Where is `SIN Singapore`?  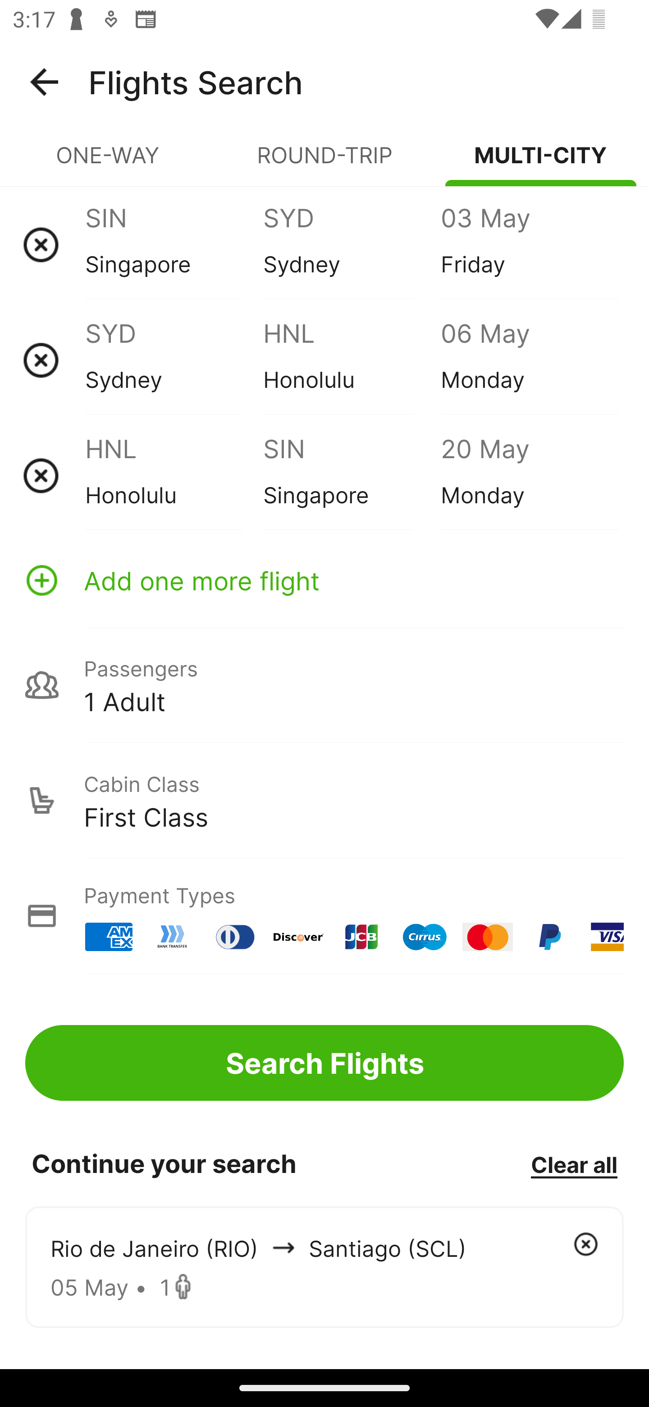 SIN Singapore is located at coordinates (352, 475).